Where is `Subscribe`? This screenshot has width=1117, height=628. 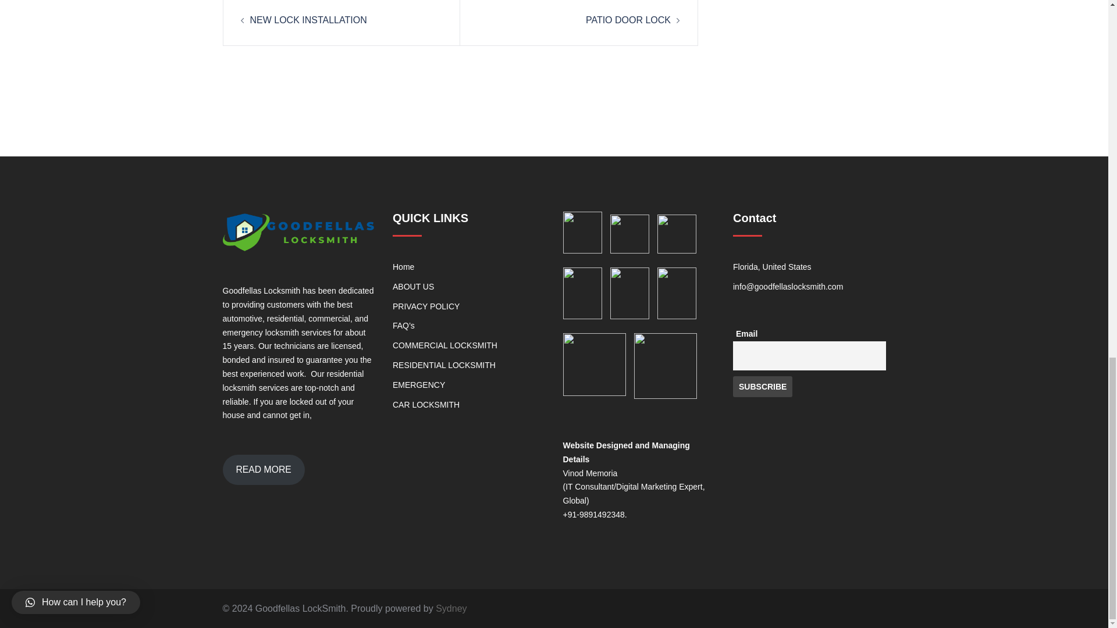 Subscribe is located at coordinates (762, 386).